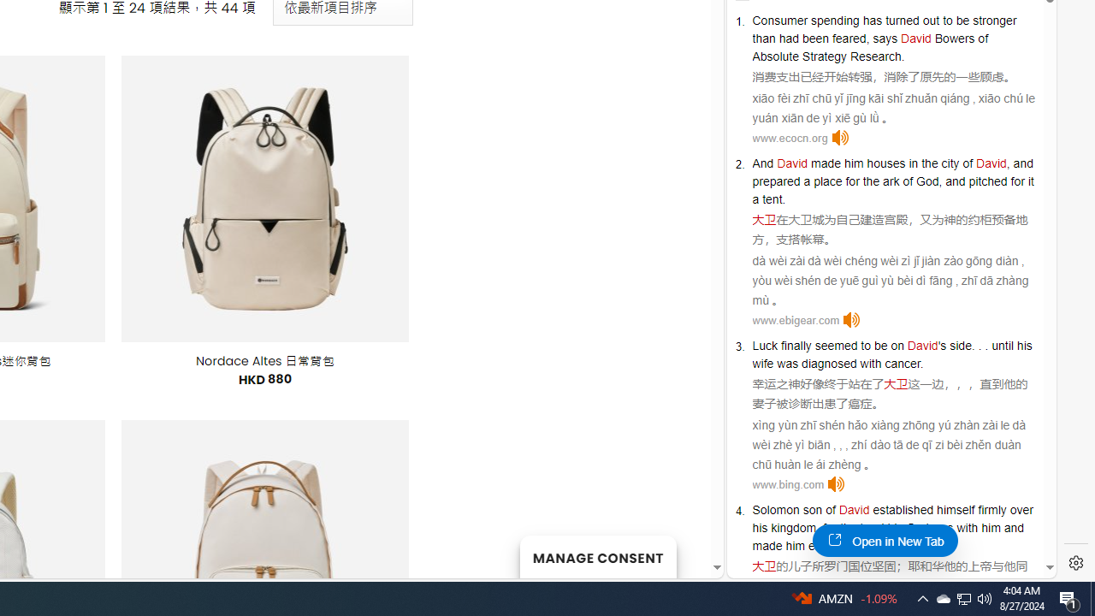  I want to click on side, so click(960, 346).